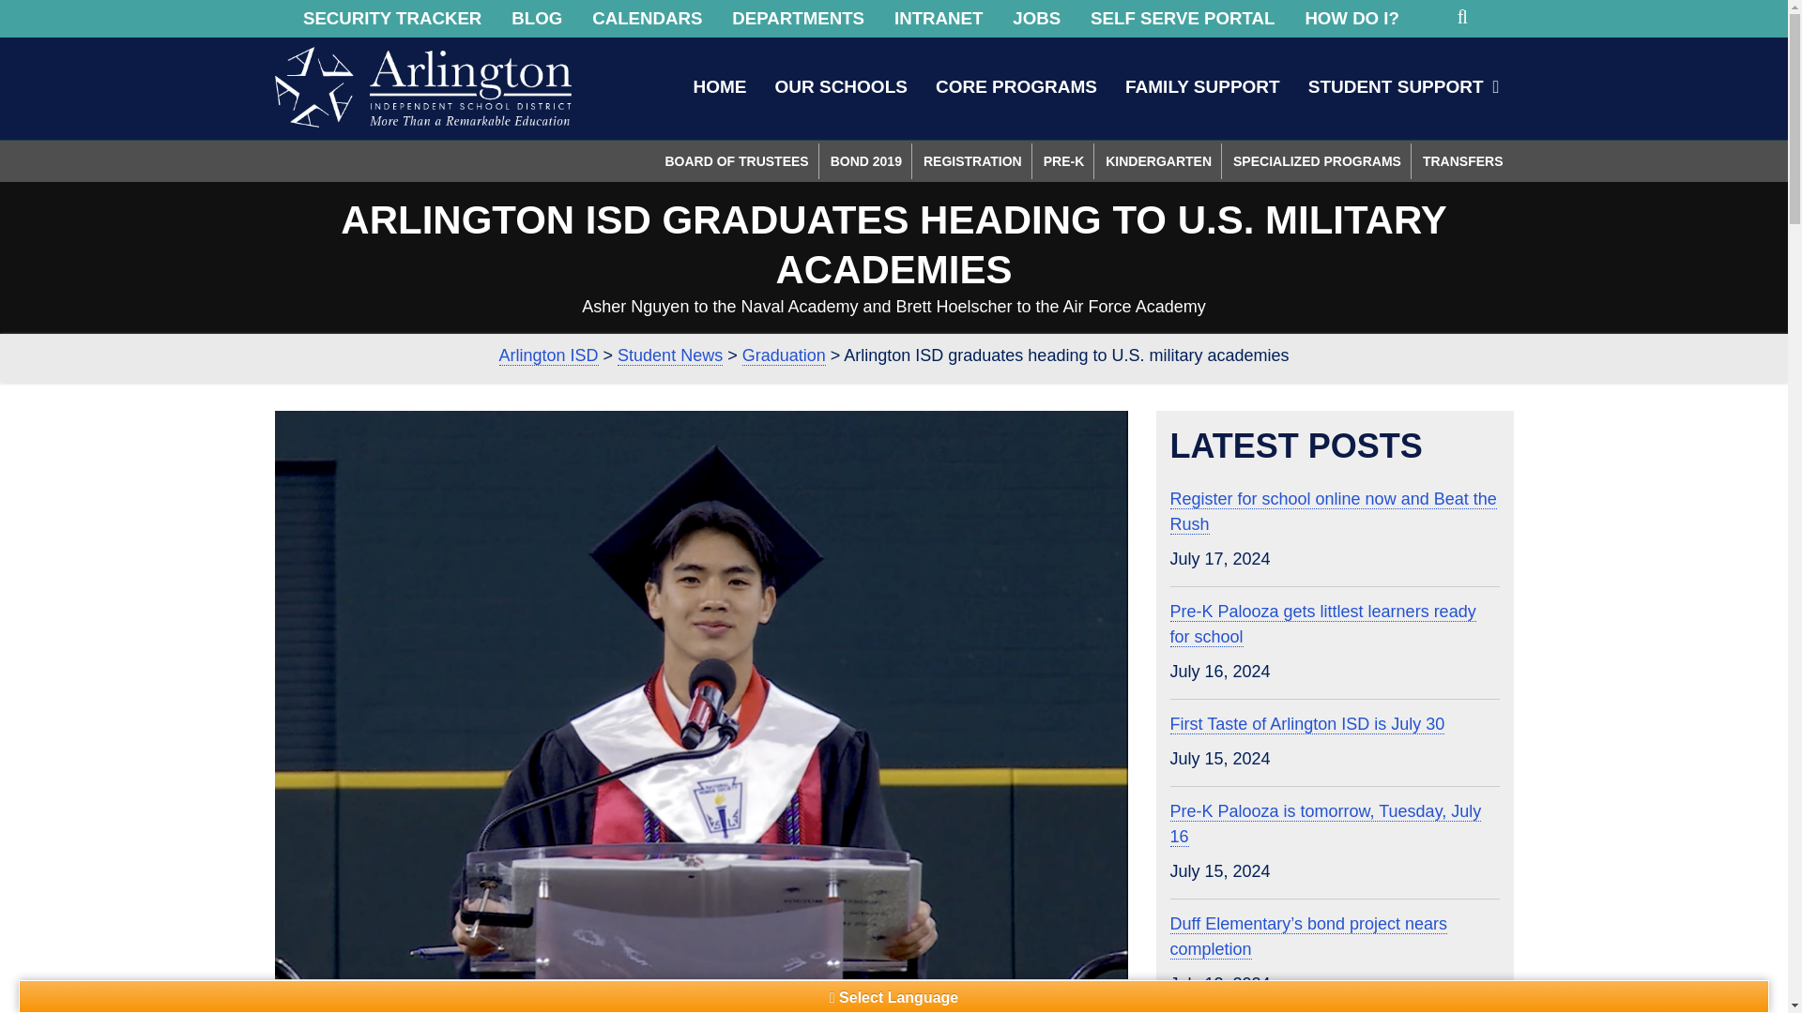 Image resolution: width=1802 pixels, height=1013 pixels. Describe the element at coordinates (798, 19) in the screenshot. I see `DEPARTMENTS` at that location.